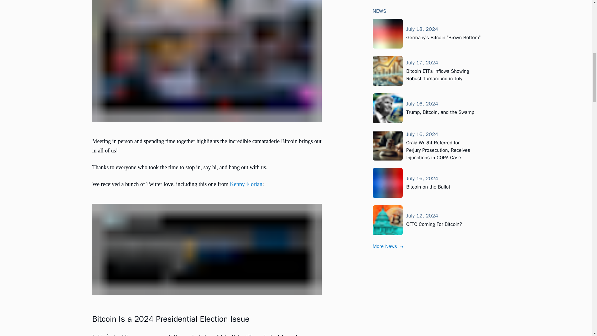 The image size is (597, 336). I want to click on CFTC Coming For Bitcoin?, so click(434, 132).